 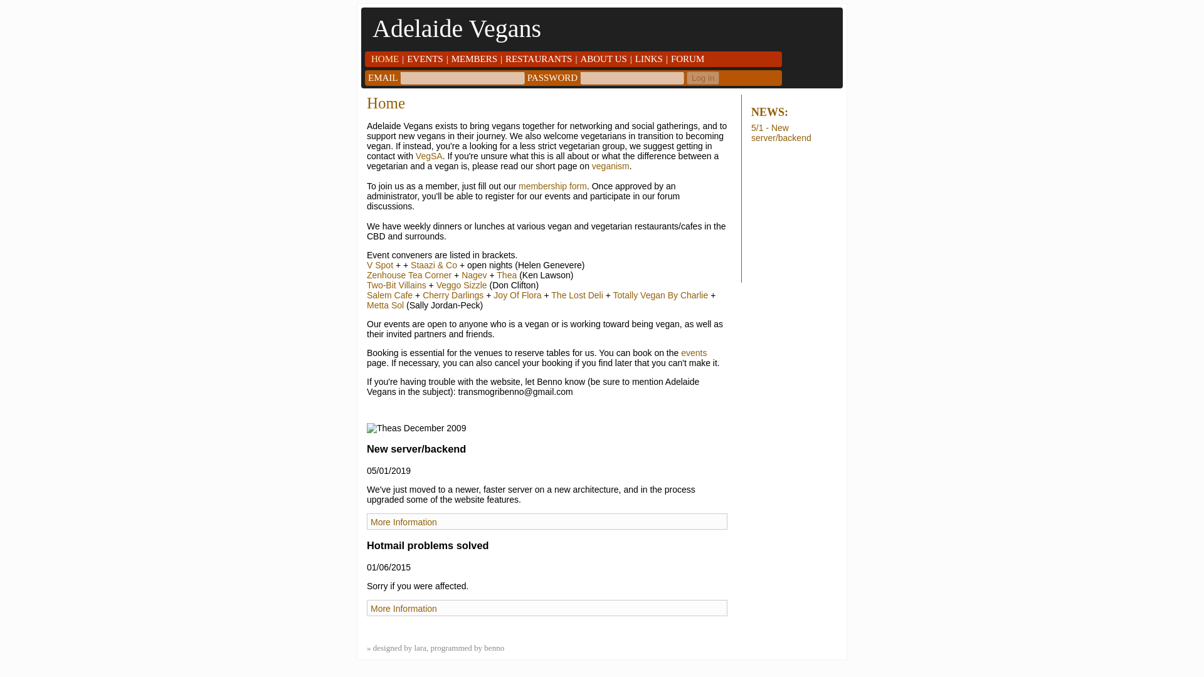 What do you see at coordinates (474, 59) in the screenshot?
I see `MEMBERS` at bounding box center [474, 59].